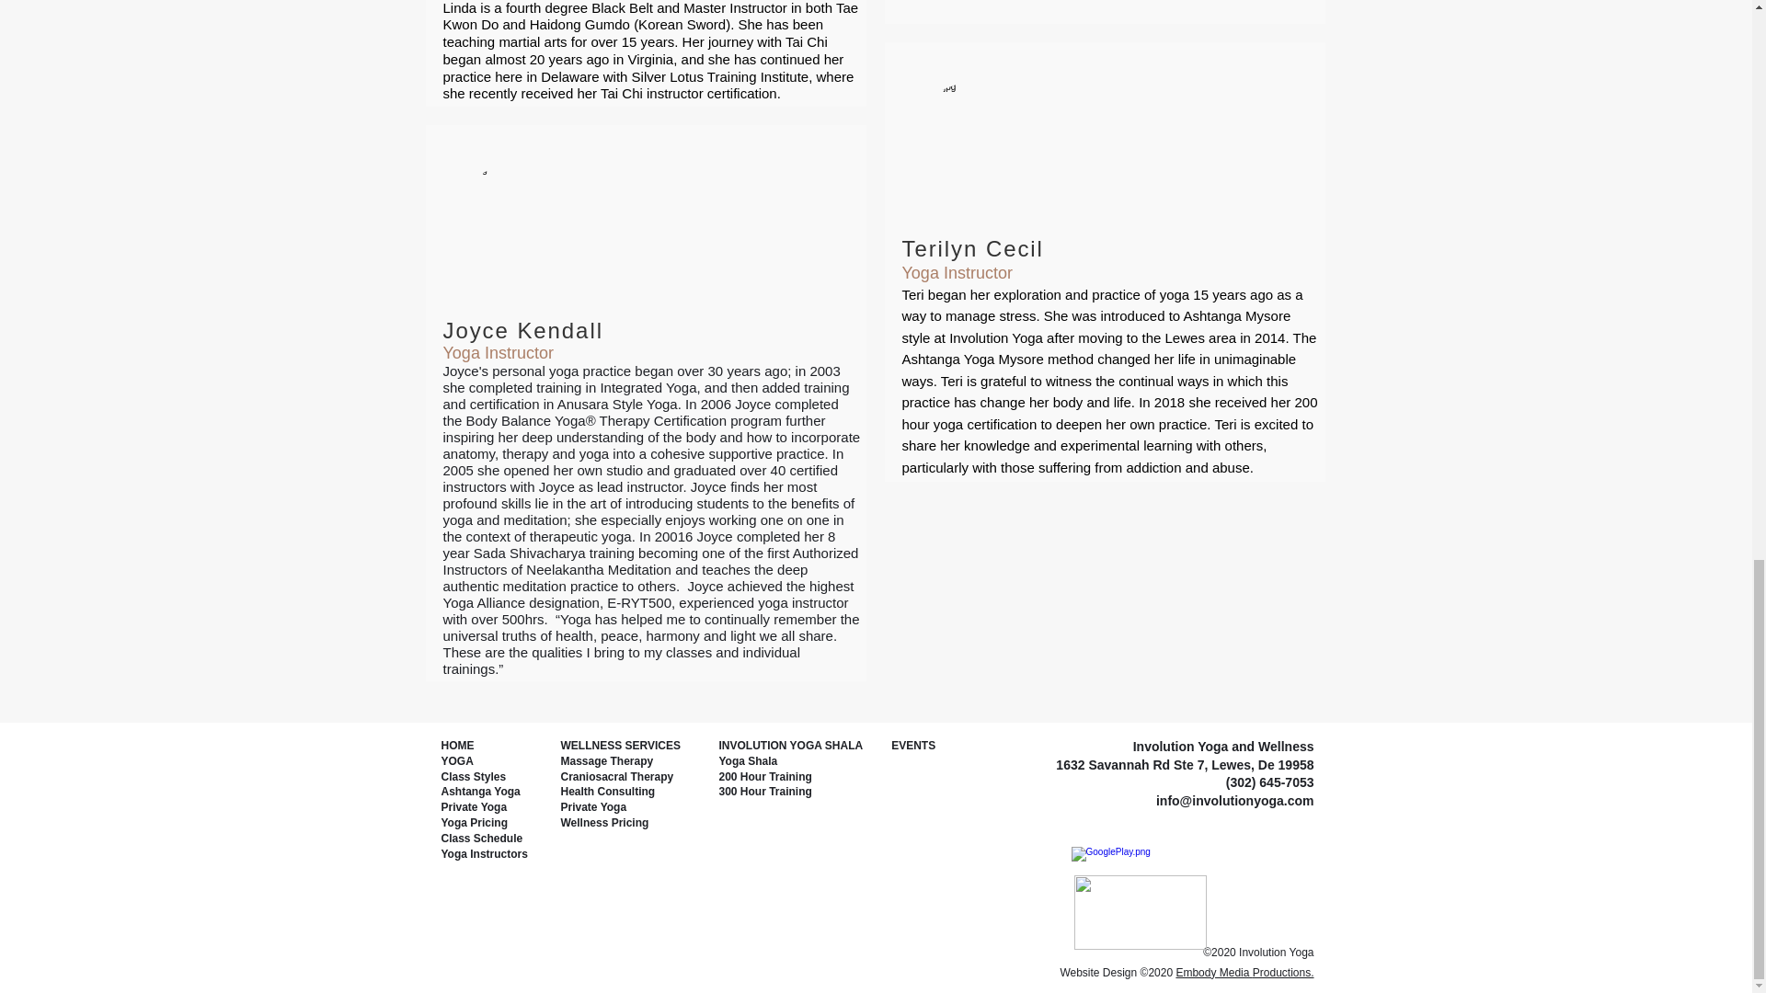 This screenshot has height=993, width=1766. I want to click on Embody Media Productions., so click(1244, 972).